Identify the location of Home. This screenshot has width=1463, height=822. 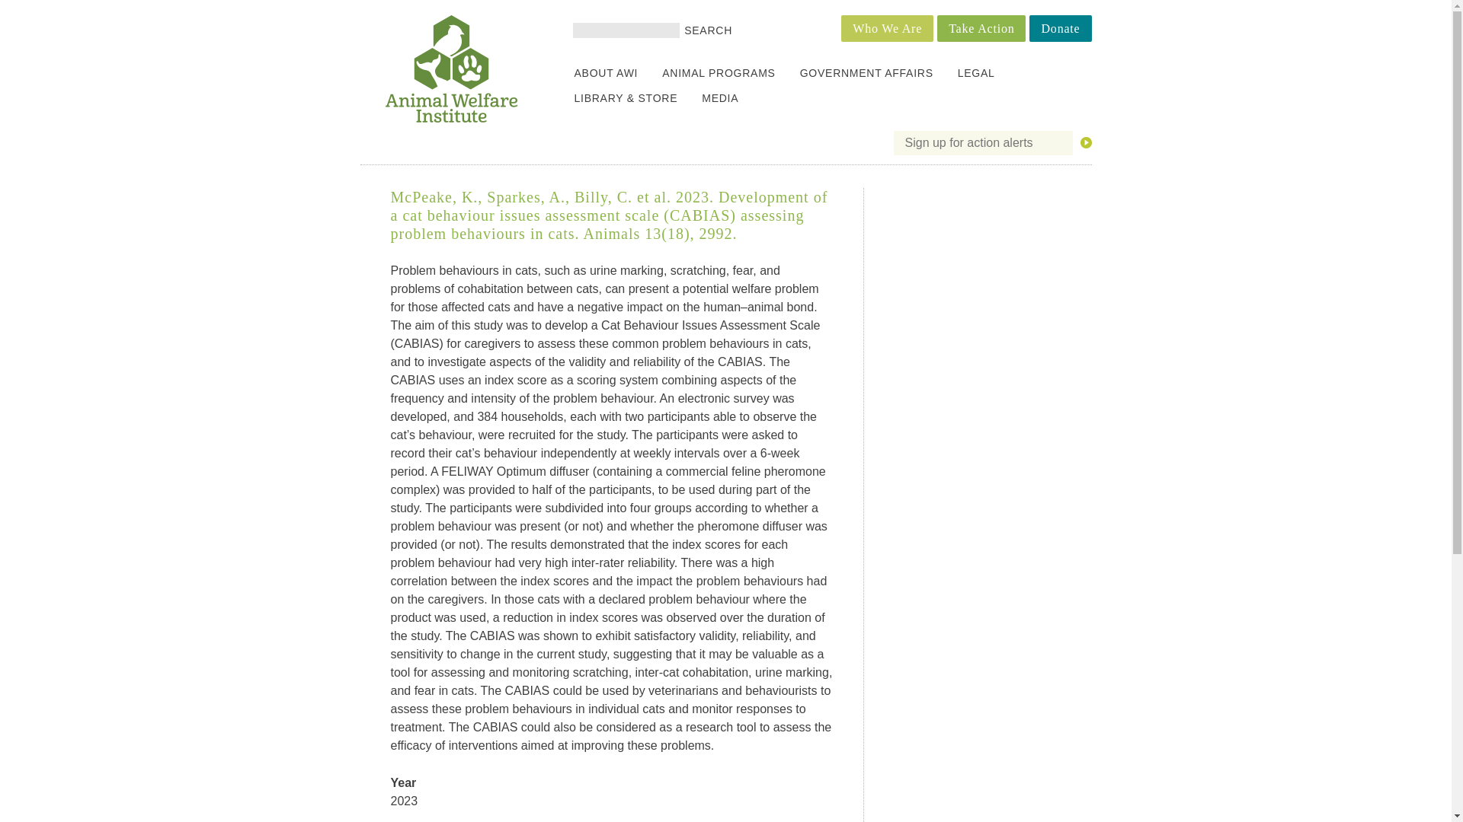
(451, 118).